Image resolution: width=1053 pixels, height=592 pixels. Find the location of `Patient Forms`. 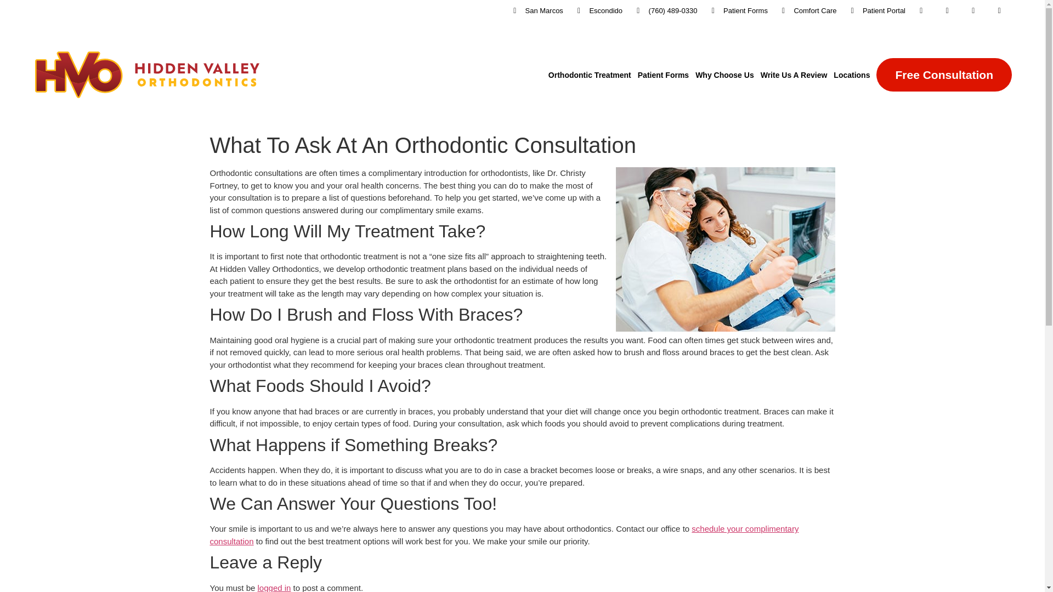

Patient Forms is located at coordinates (738, 11).